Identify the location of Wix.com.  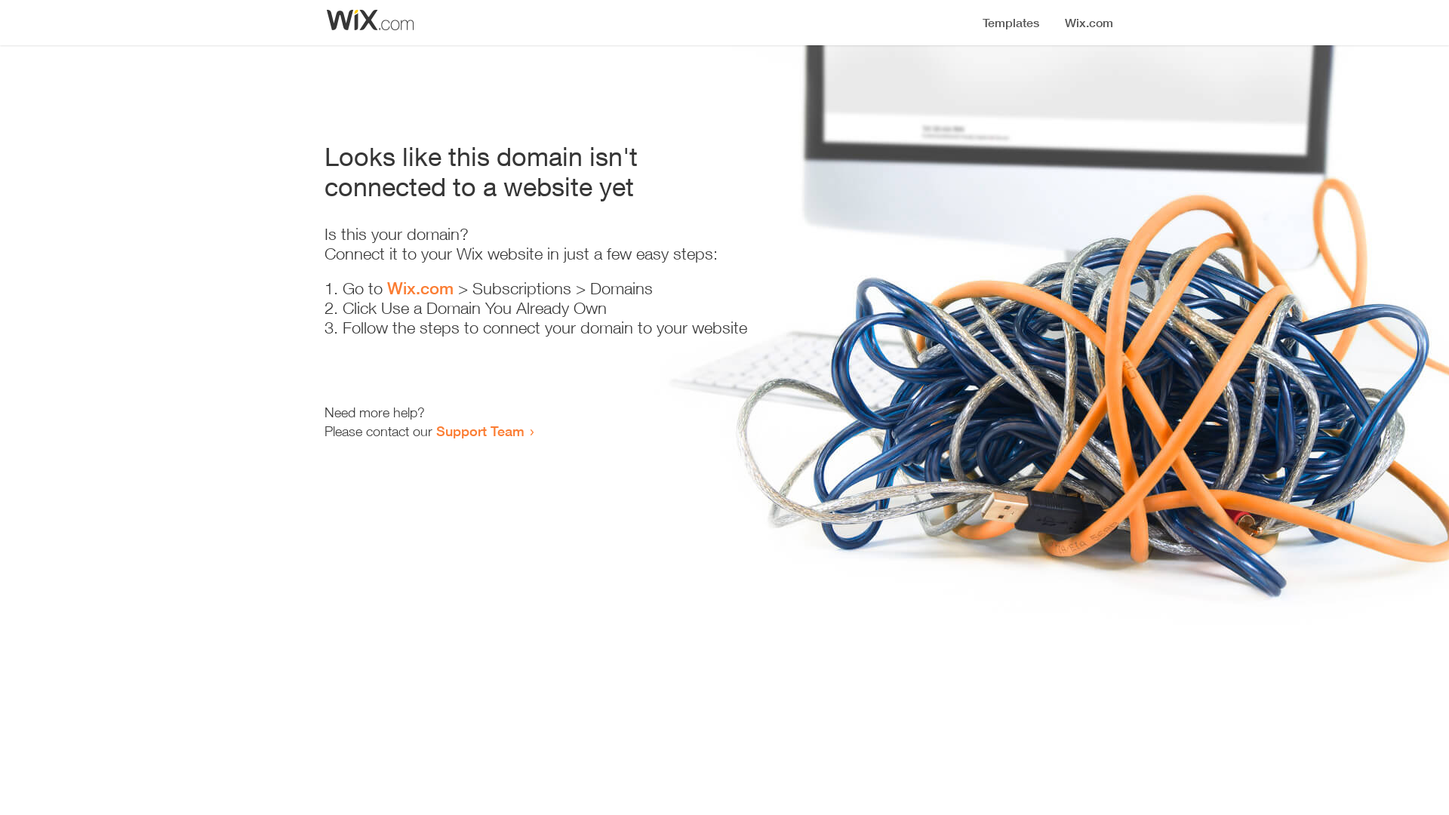
(420, 288).